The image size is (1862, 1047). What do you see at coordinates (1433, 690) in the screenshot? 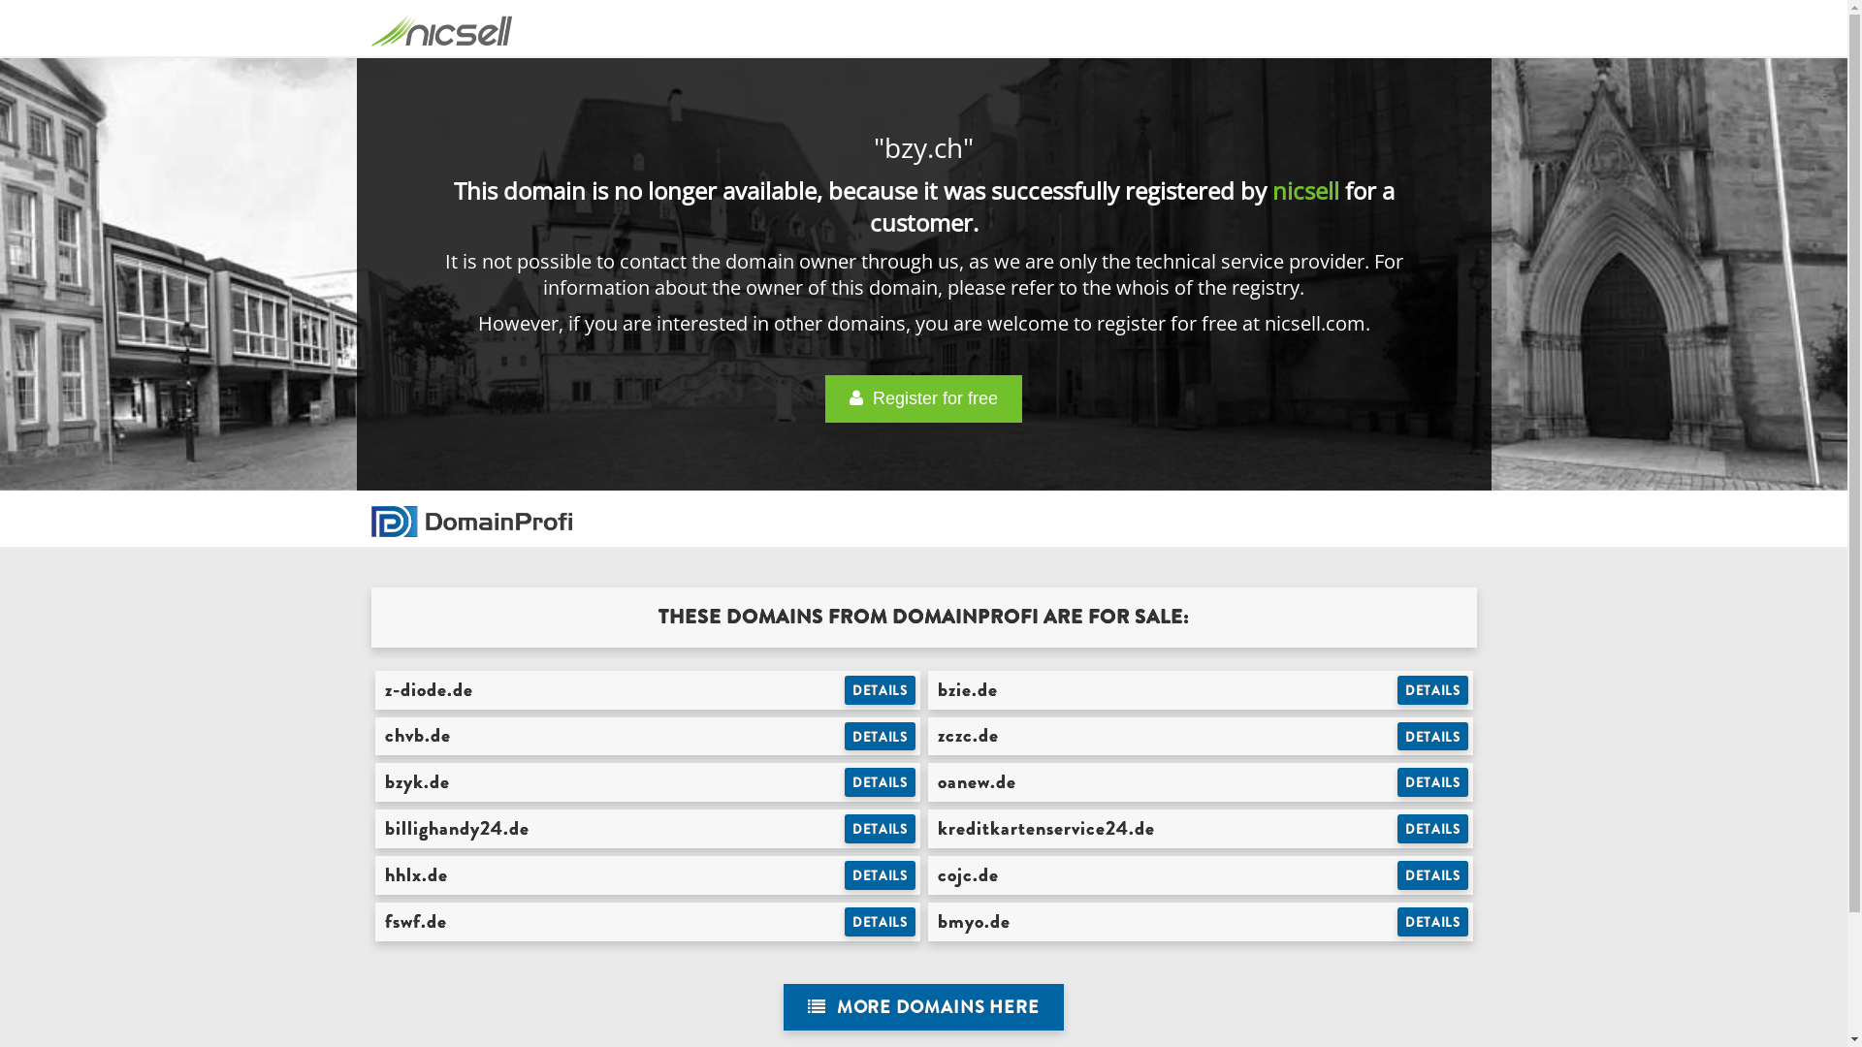
I see `DETAILS` at bounding box center [1433, 690].